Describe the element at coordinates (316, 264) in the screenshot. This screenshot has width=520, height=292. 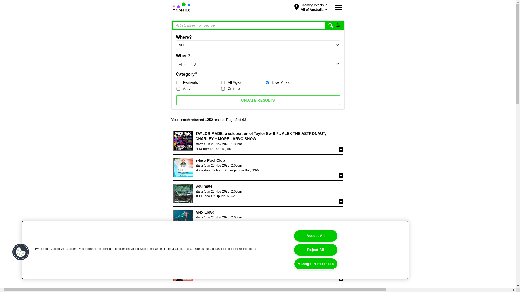
I see `Manage Preferences` at that location.